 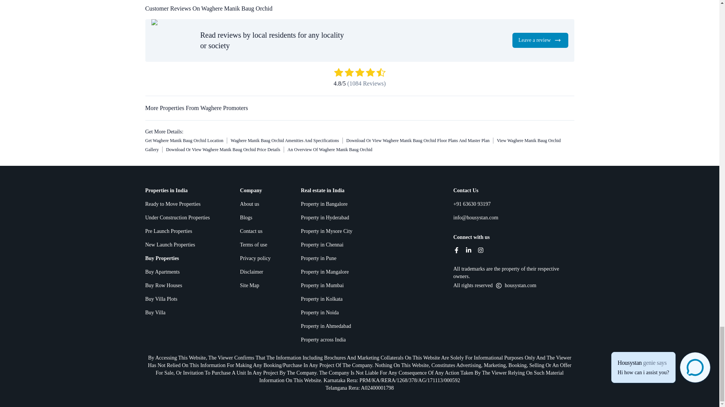 What do you see at coordinates (223, 149) in the screenshot?
I see `Download Or View Waghere Manik Baug Orchid Price Details` at bounding box center [223, 149].